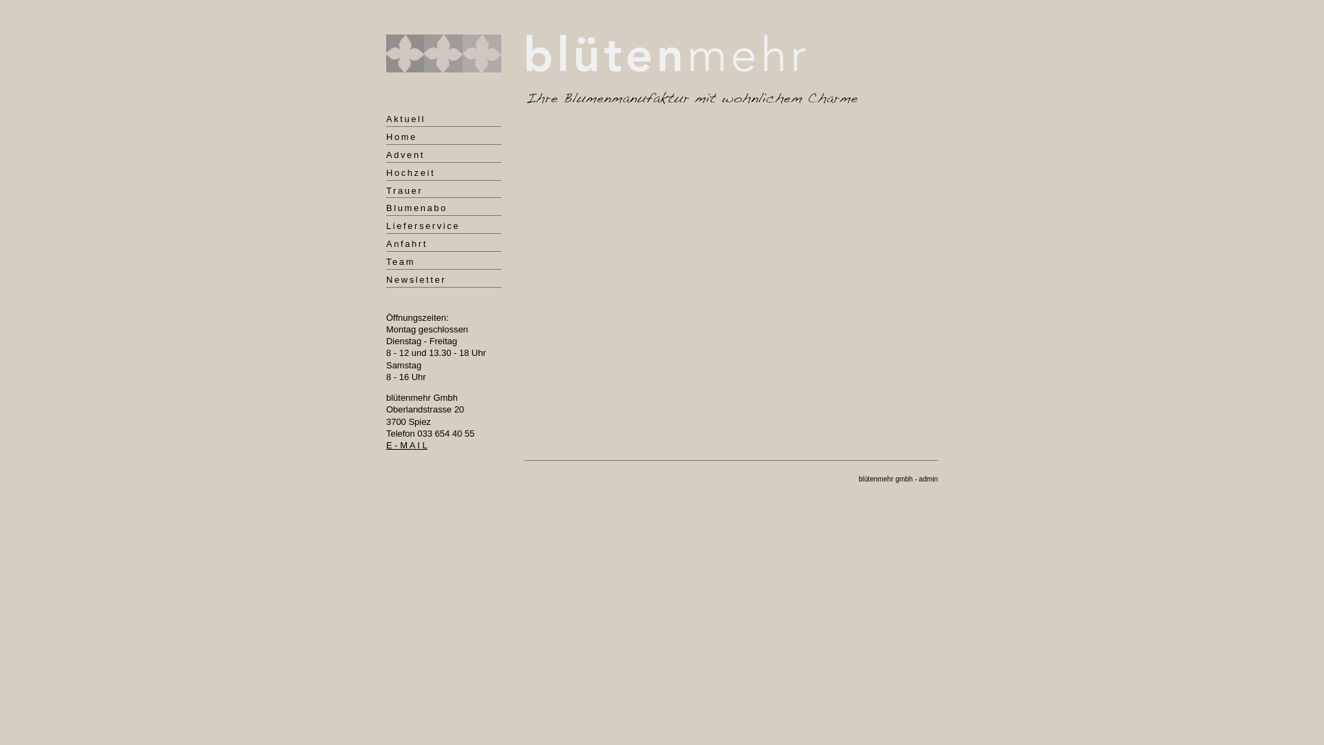  Describe the element at coordinates (928, 479) in the screenshot. I see `admin` at that location.